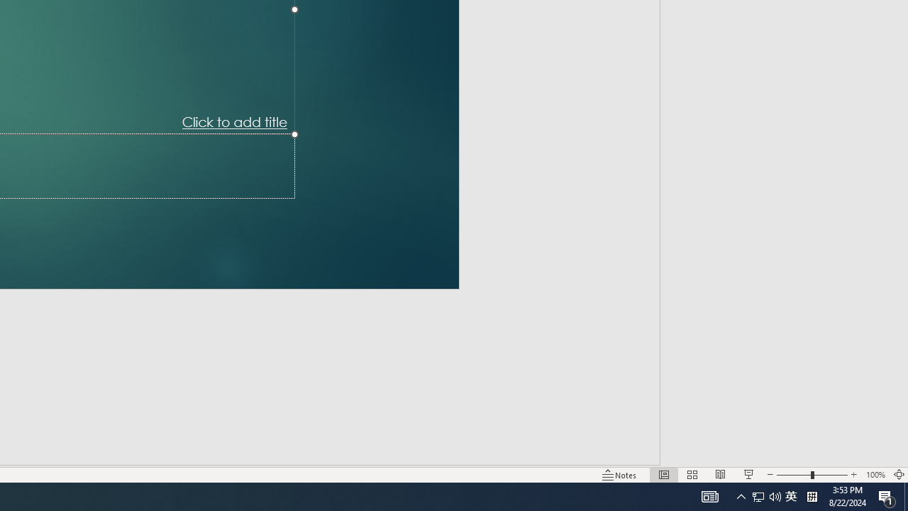  Describe the element at coordinates (875, 474) in the screenshot. I see `Zoom 100%` at that location.